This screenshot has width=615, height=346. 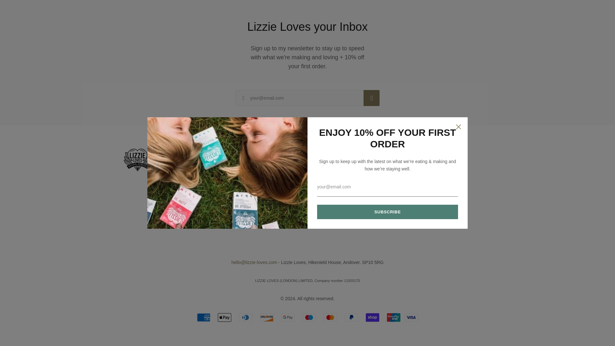 I want to click on Shop Pay, so click(x=373, y=317).